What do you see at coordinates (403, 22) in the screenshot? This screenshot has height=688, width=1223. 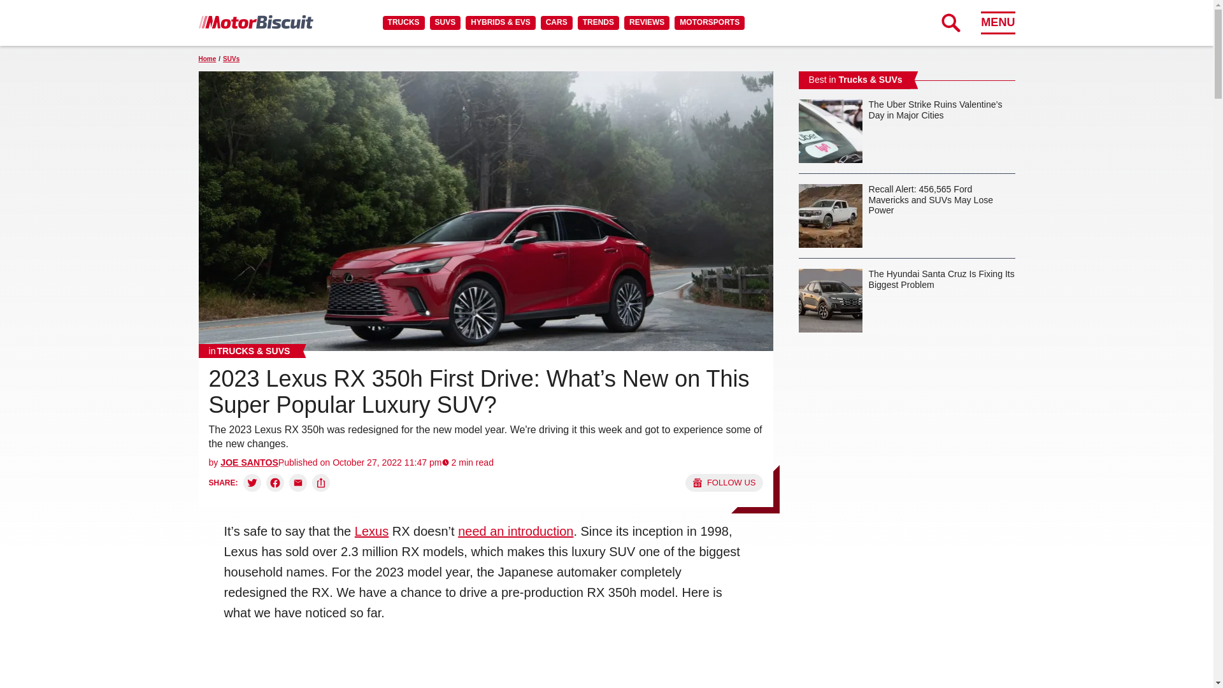 I see `TRUCKS` at bounding box center [403, 22].